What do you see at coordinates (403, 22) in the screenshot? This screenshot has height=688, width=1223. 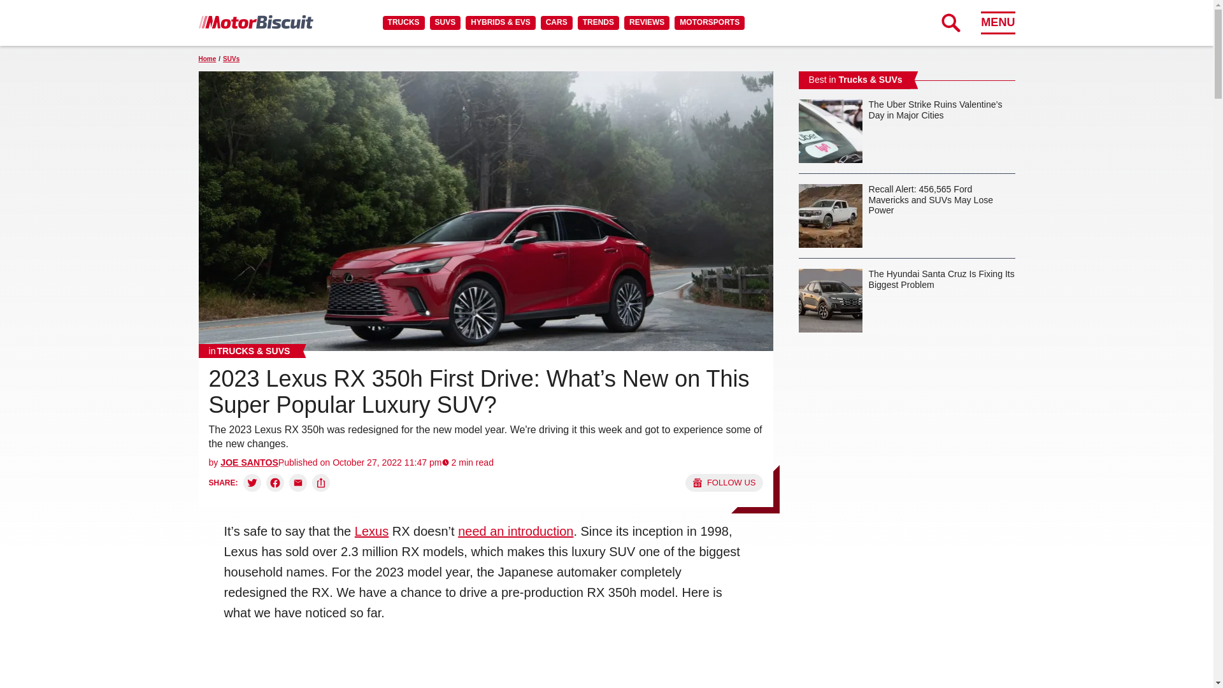 I see `TRUCKS` at bounding box center [403, 22].